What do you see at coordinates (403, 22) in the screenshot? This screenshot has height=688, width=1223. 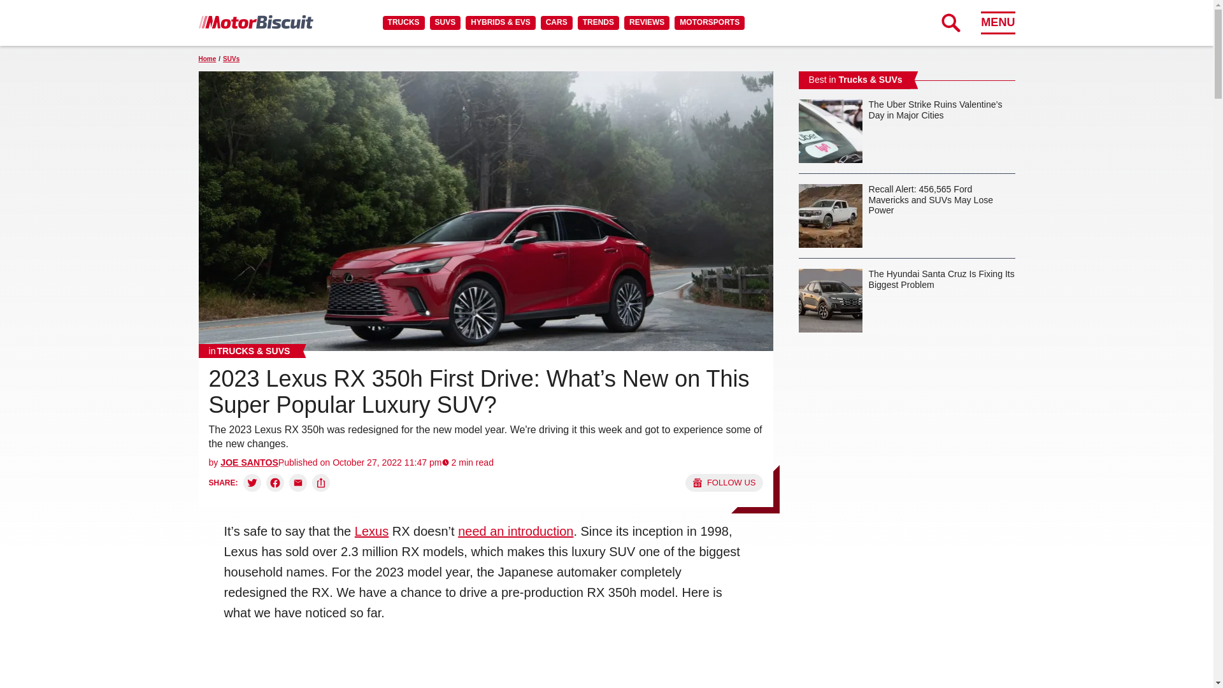 I see `TRUCKS` at bounding box center [403, 22].